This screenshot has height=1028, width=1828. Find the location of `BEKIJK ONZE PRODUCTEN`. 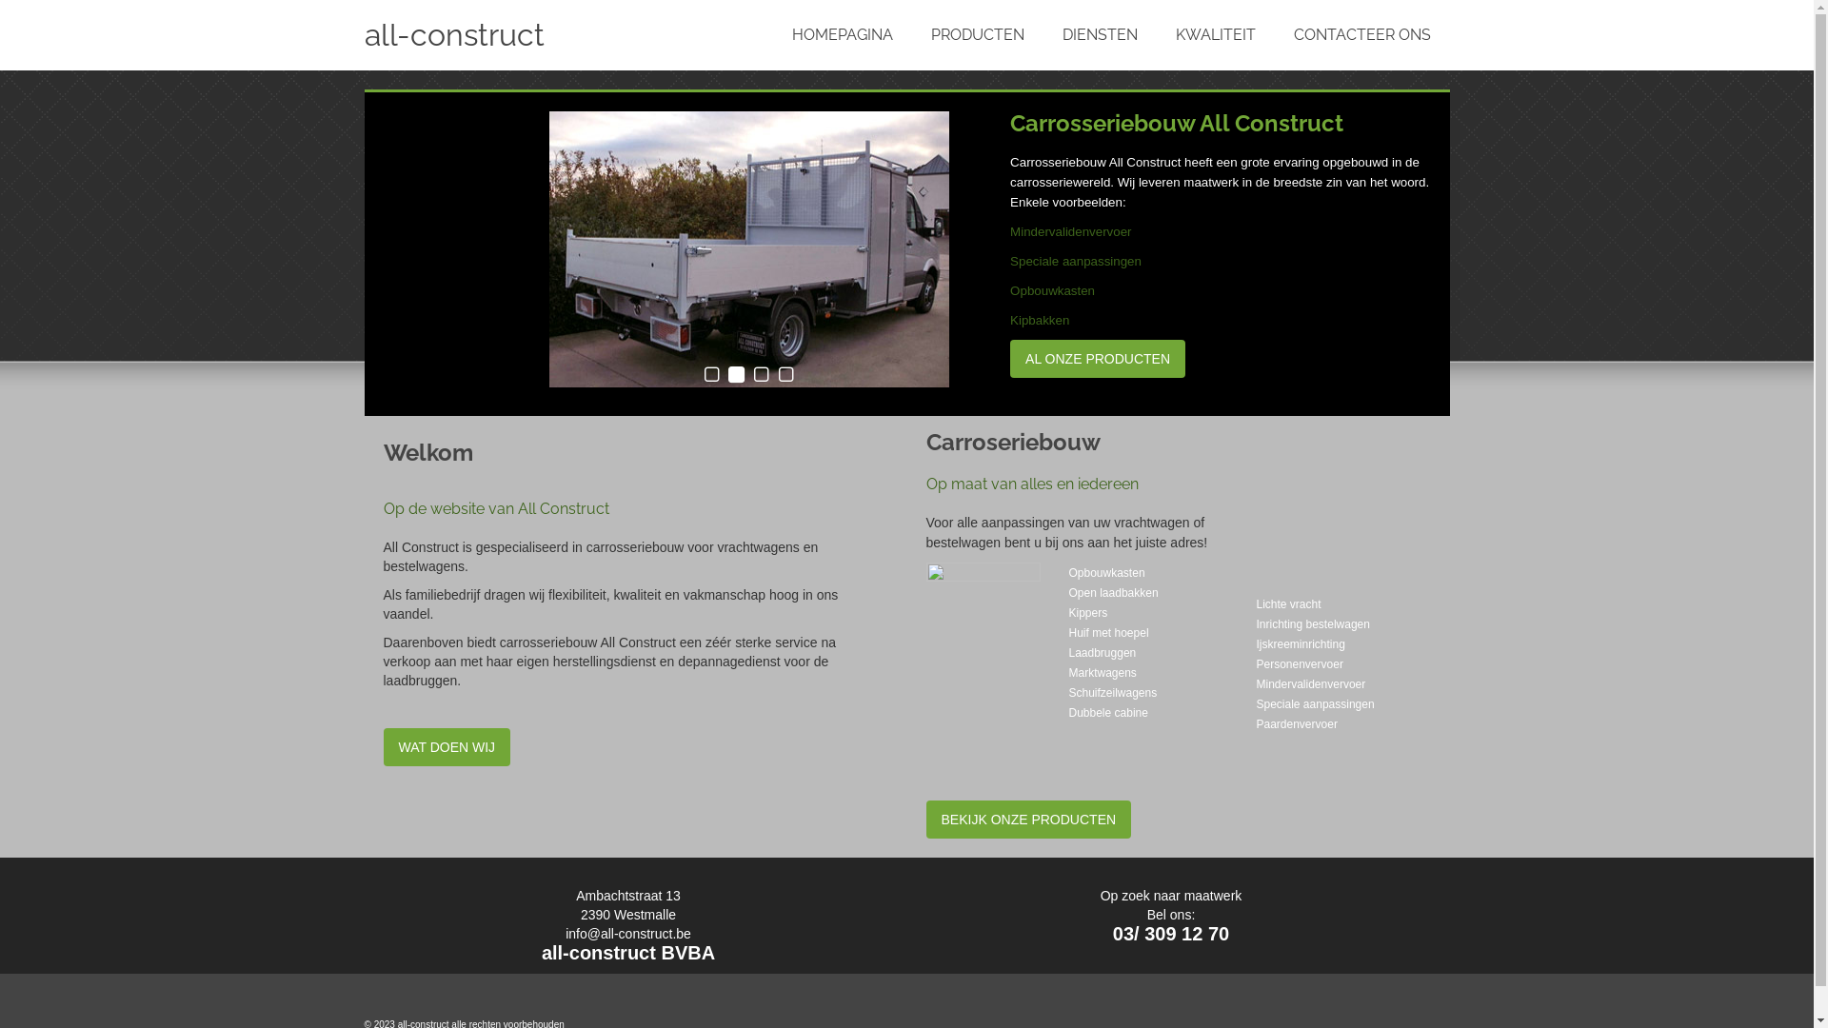

BEKIJK ONZE PRODUCTEN is located at coordinates (1028, 820).